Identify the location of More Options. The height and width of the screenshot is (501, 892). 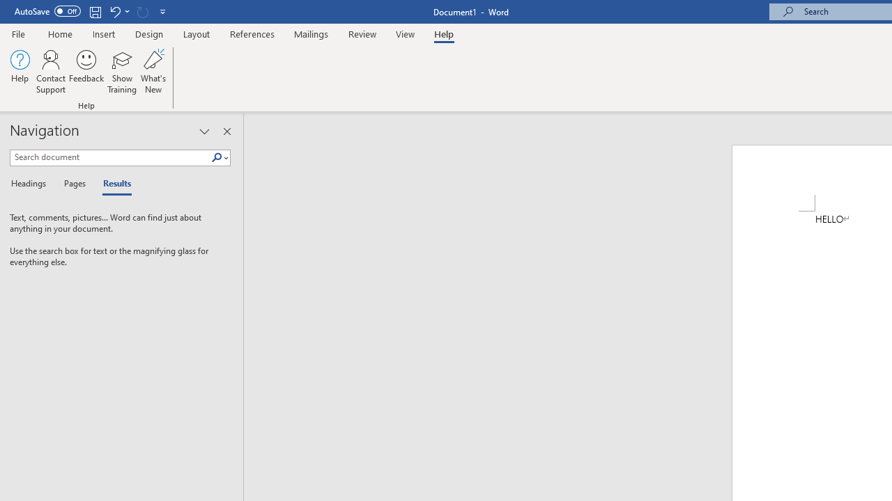
(127, 11).